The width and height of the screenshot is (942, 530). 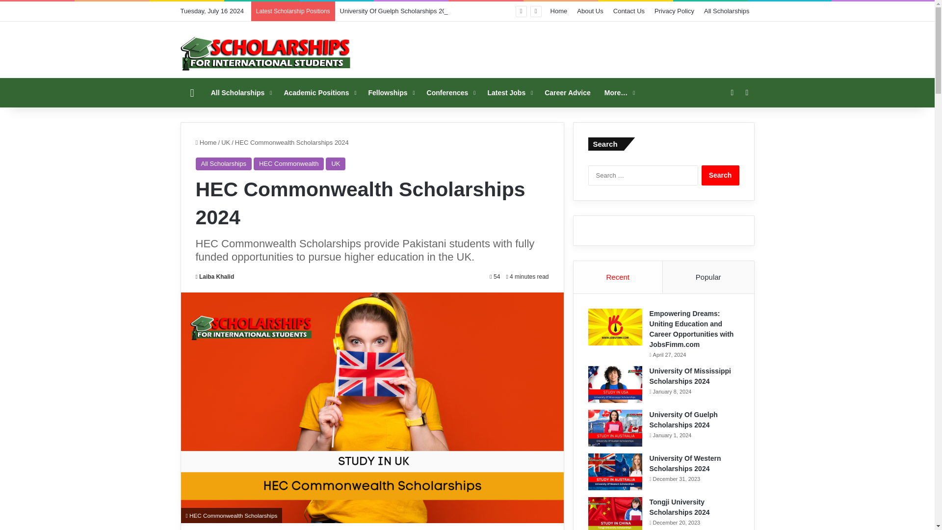 I want to click on All Scholarships, so click(x=223, y=163).